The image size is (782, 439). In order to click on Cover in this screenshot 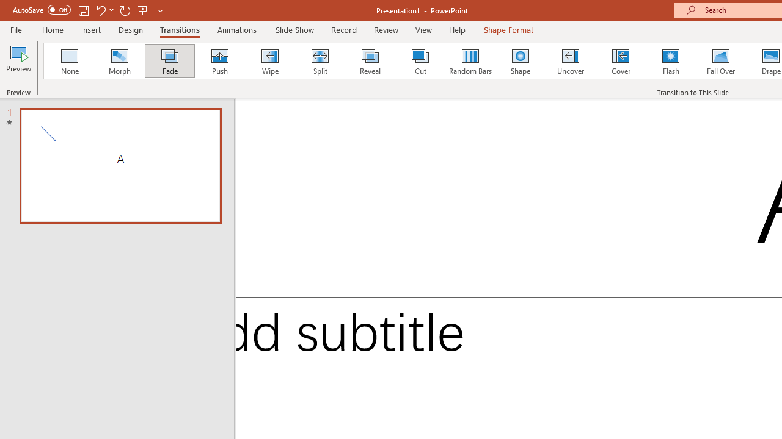, I will do `click(621, 61)`.